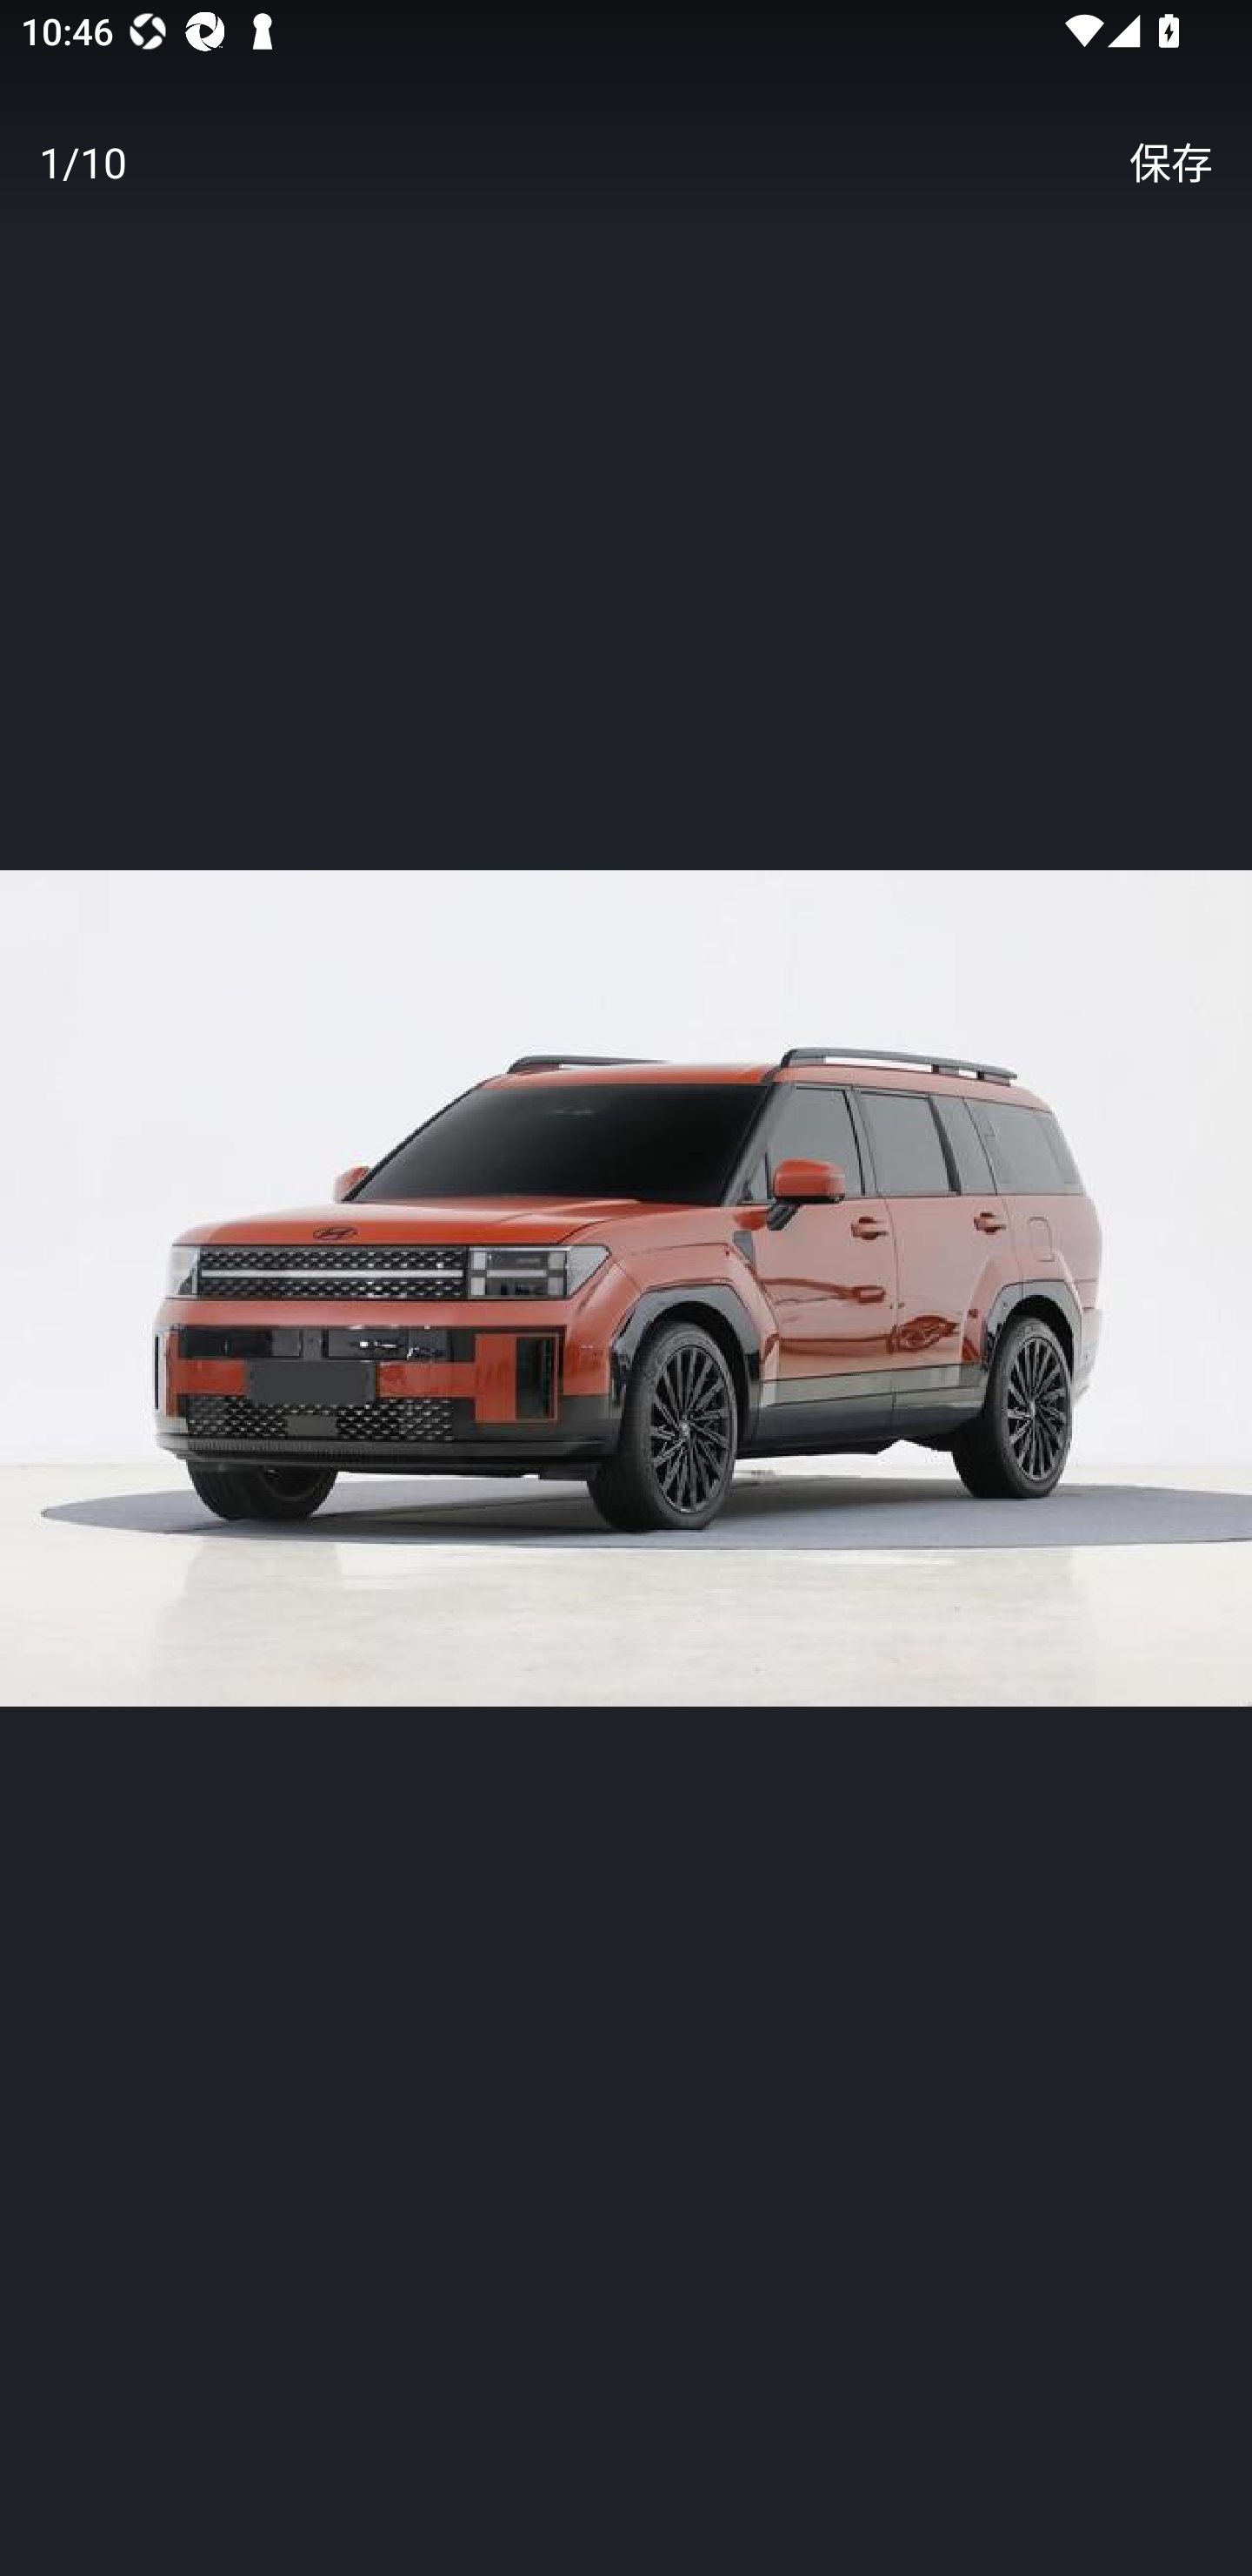 The image size is (1252, 2576). Describe the element at coordinates (1170, 162) in the screenshot. I see `保存` at that location.